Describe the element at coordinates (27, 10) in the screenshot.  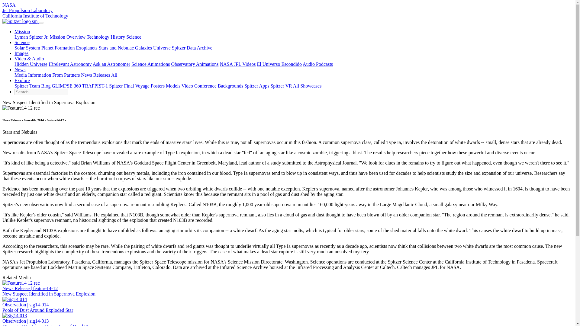
I see `Jet Propulsion Laboratory` at that location.